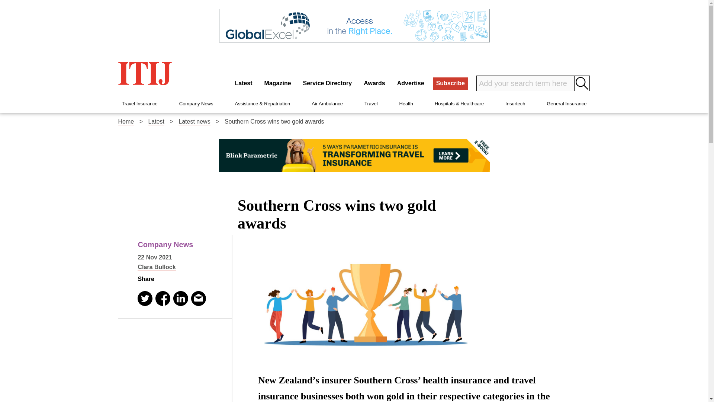 The height and width of the screenshot is (402, 714). I want to click on Search, so click(582, 83).